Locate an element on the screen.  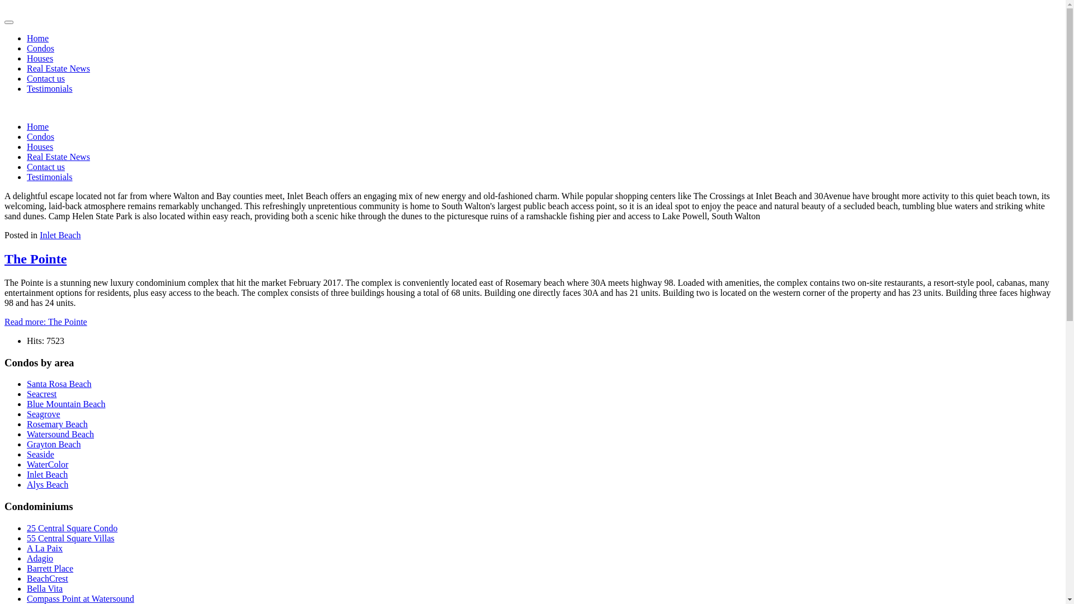
Read more: The Pointe is located at coordinates (46, 322).